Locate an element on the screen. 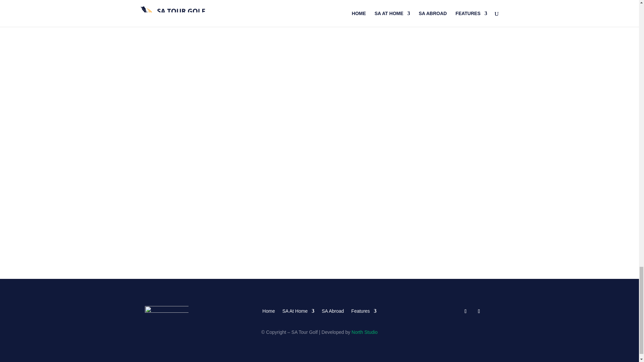 Image resolution: width=644 pixels, height=362 pixels. SA-Tour-Golf-Logo-Image6 is located at coordinates (167, 312).